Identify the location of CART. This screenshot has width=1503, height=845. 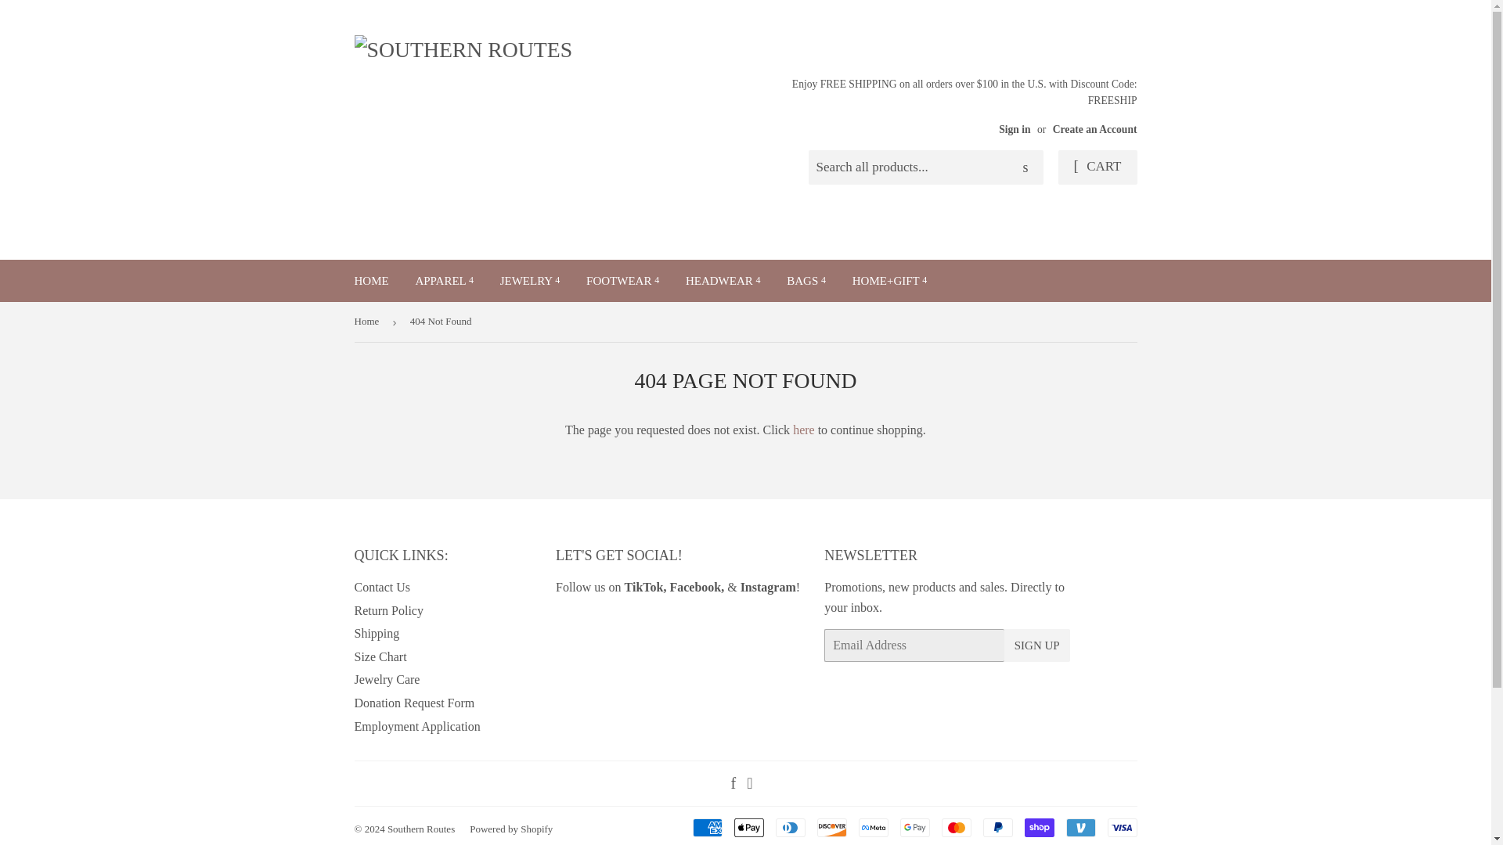
(1098, 167).